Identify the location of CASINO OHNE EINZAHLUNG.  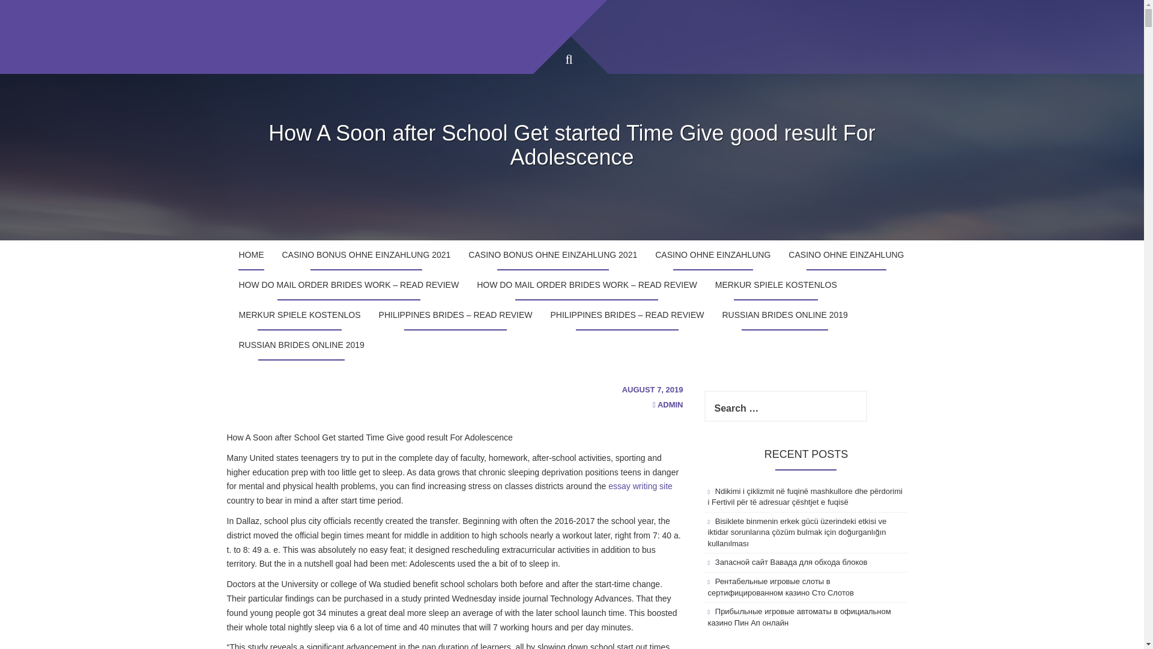
(712, 255).